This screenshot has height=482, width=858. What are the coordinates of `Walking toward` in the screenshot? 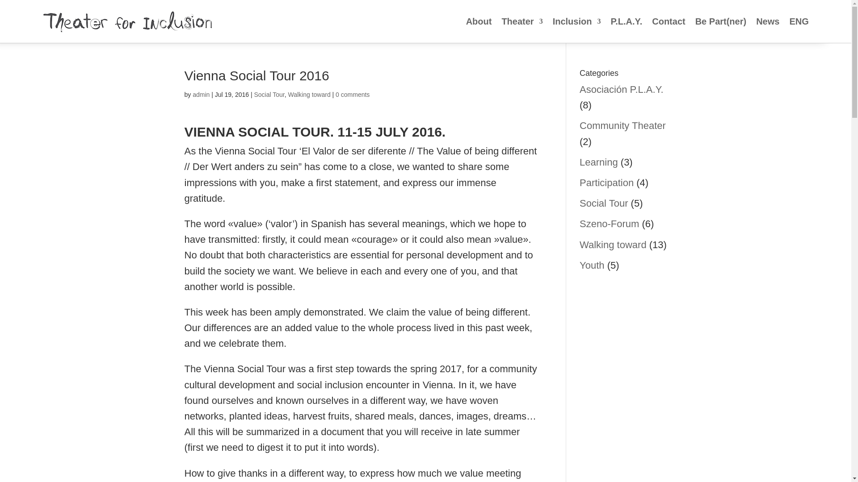 It's located at (309, 95).